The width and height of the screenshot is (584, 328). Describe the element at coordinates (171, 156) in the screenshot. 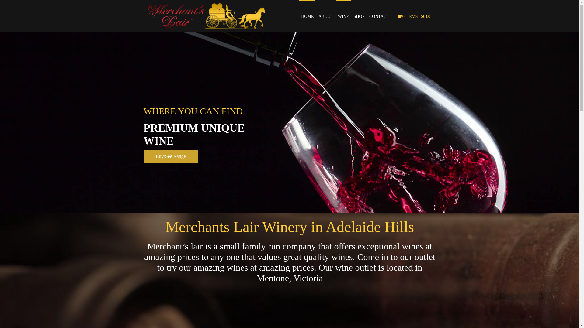

I see `Buy/See Range` at that location.